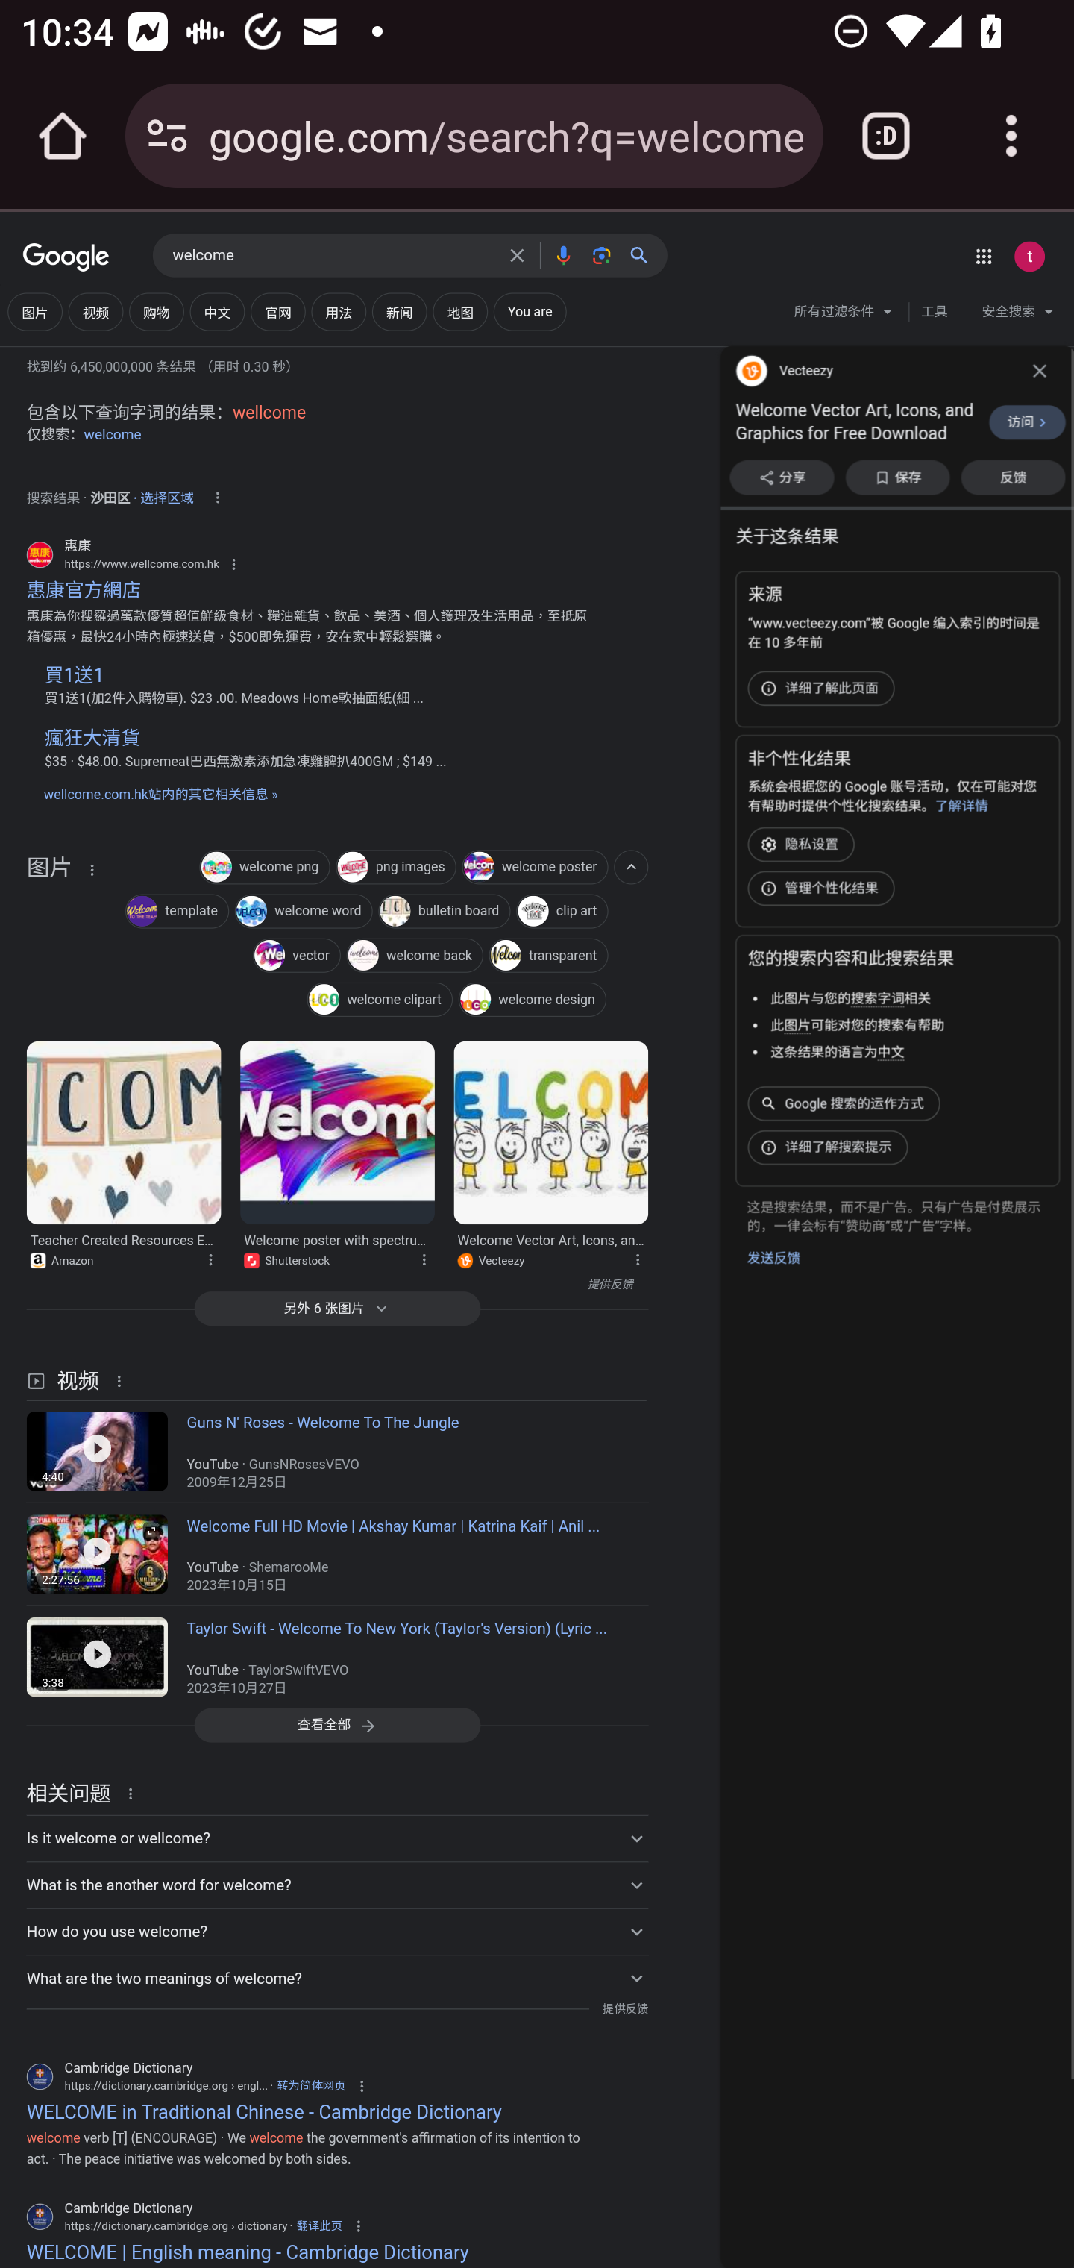  What do you see at coordinates (319, 2227) in the screenshot?
I see `翻译此页` at bounding box center [319, 2227].